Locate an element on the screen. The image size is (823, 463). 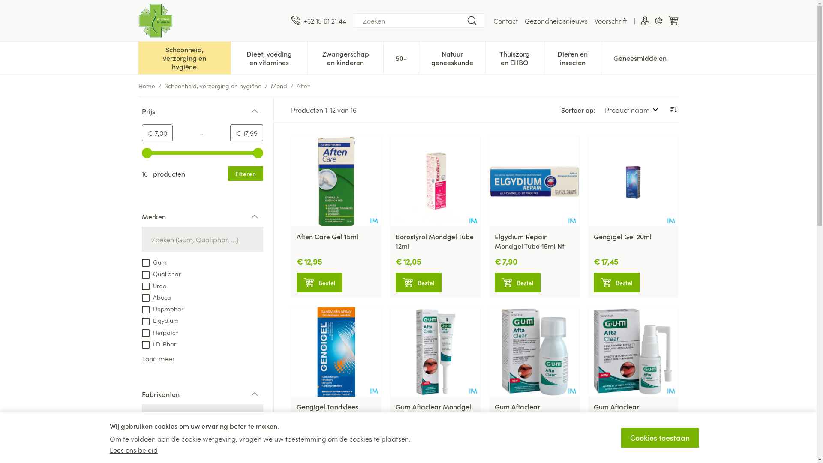
+32 15 61 21 44 is located at coordinates (318, 21).